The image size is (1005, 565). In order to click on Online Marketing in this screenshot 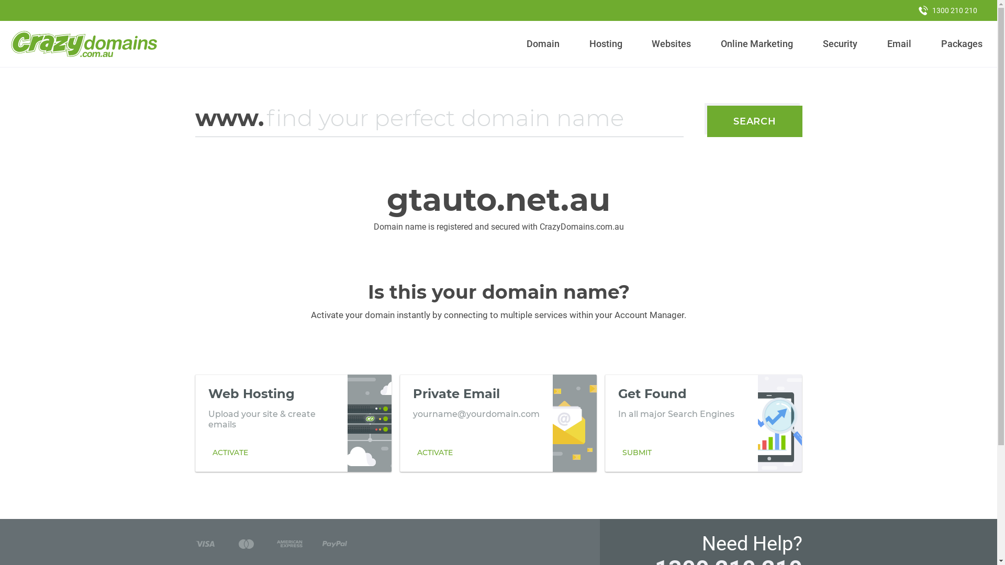, I will do `click(757, 44)`.